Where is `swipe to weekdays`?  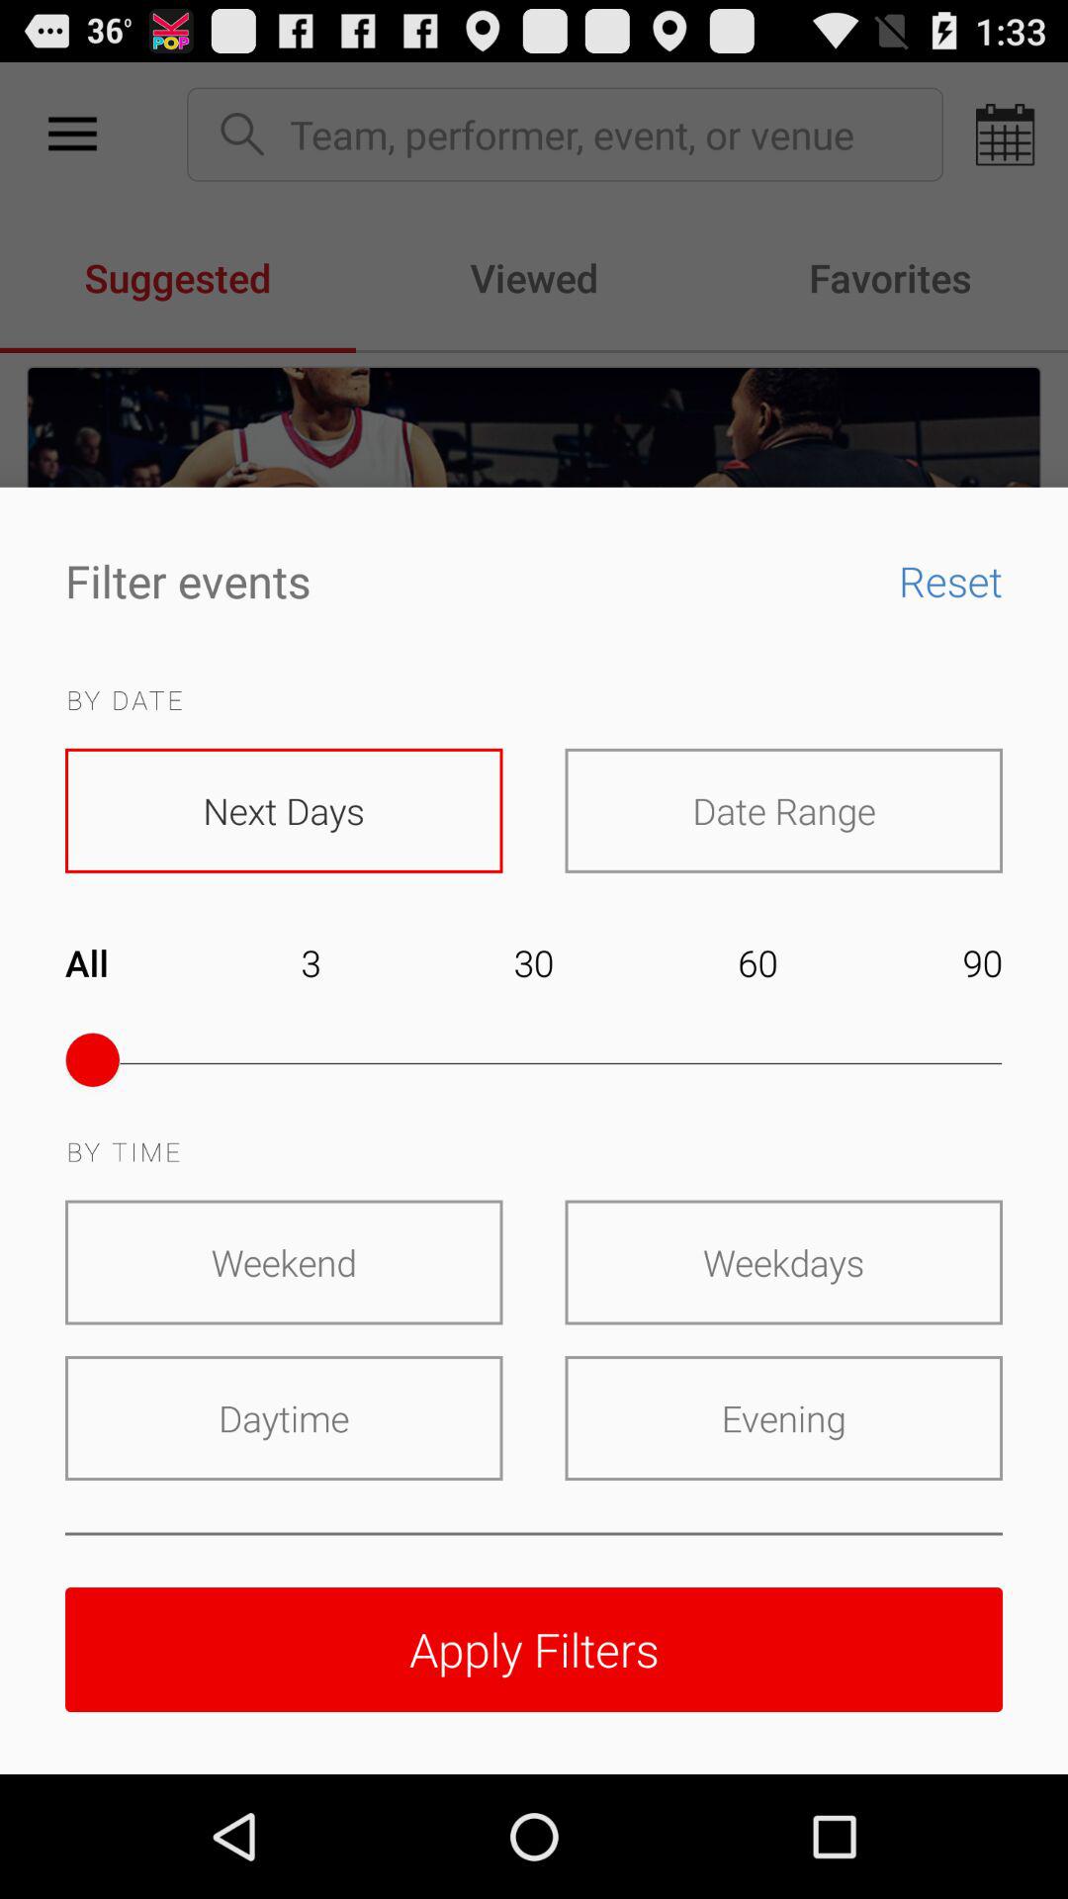 swipe to weekdays is located at coordinates (783, 1262).